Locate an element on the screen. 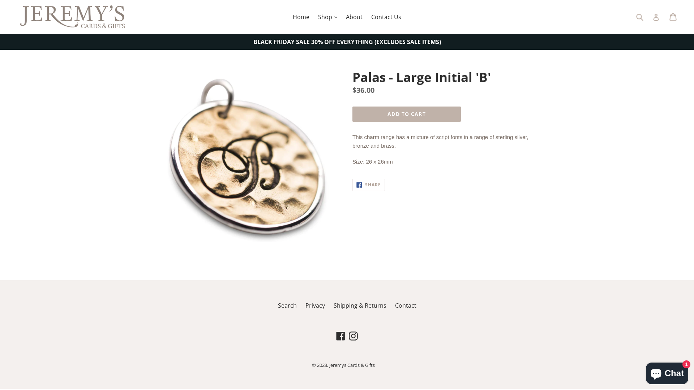 The height and width of the screenshot is (390, 694). Log in is located at coordinates (656, 17).